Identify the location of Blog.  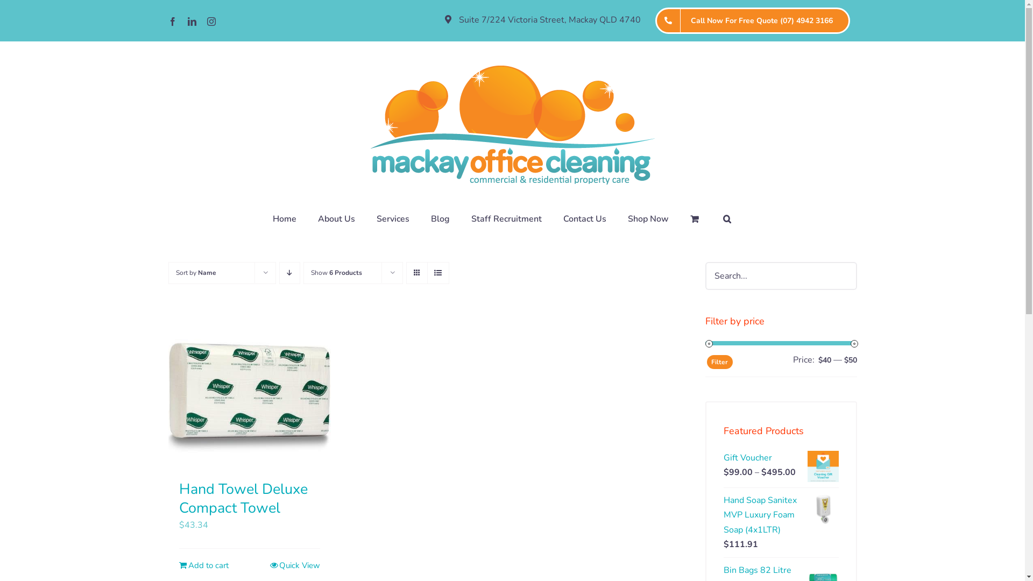
(440, 218).